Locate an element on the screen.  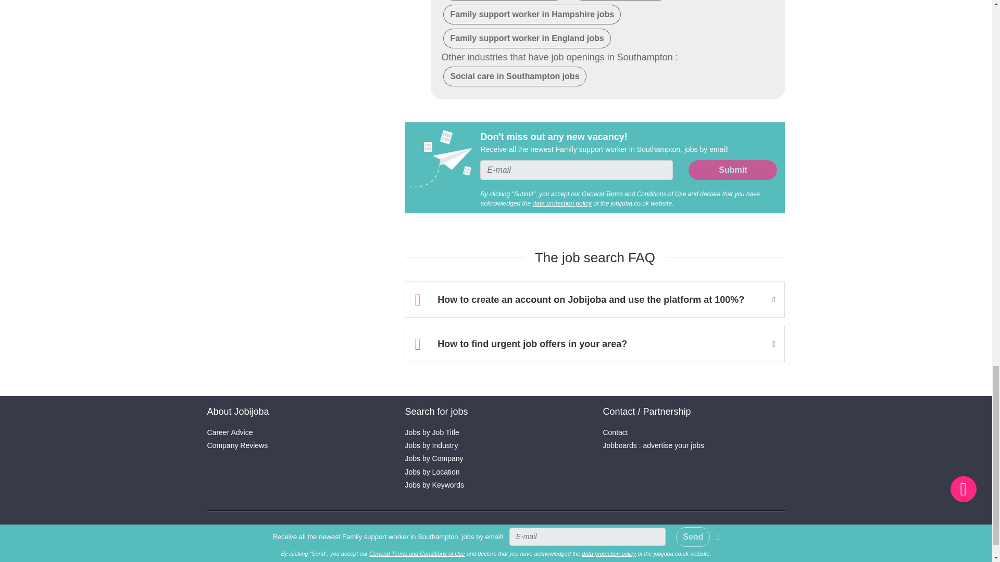
Family support worker in Hampshire jobs is located at coordinates (532, 15).